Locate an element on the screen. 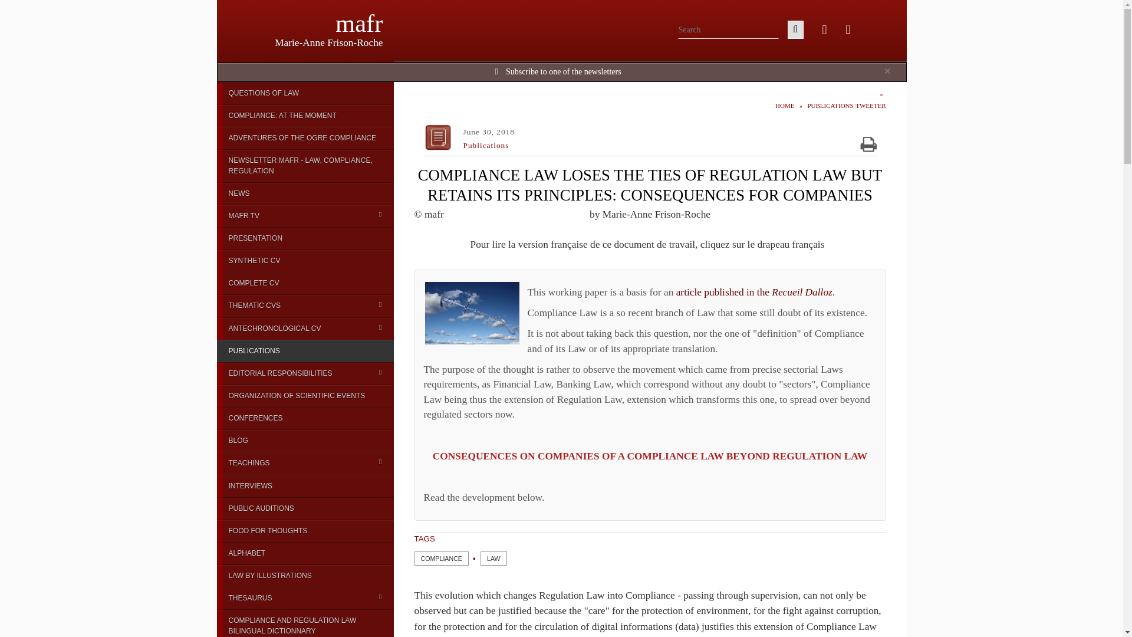  THEMATIC CVS is located at coordinates (305, 305).